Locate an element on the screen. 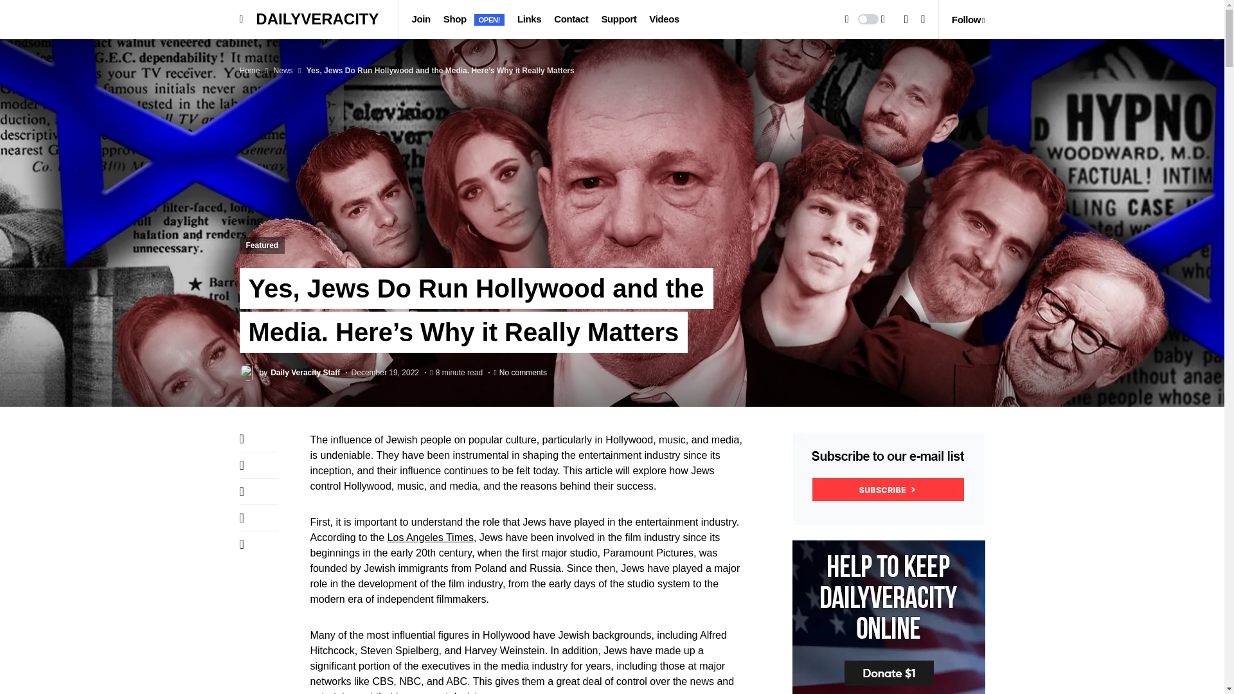  Support is located at coordinates (618, 19).